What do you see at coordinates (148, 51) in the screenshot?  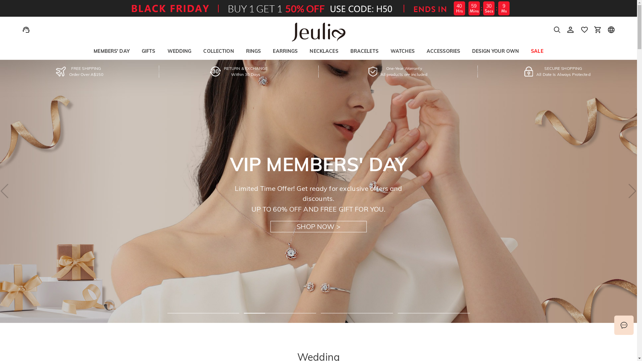 I see `GIFTS` at bounding box center [148, 51].